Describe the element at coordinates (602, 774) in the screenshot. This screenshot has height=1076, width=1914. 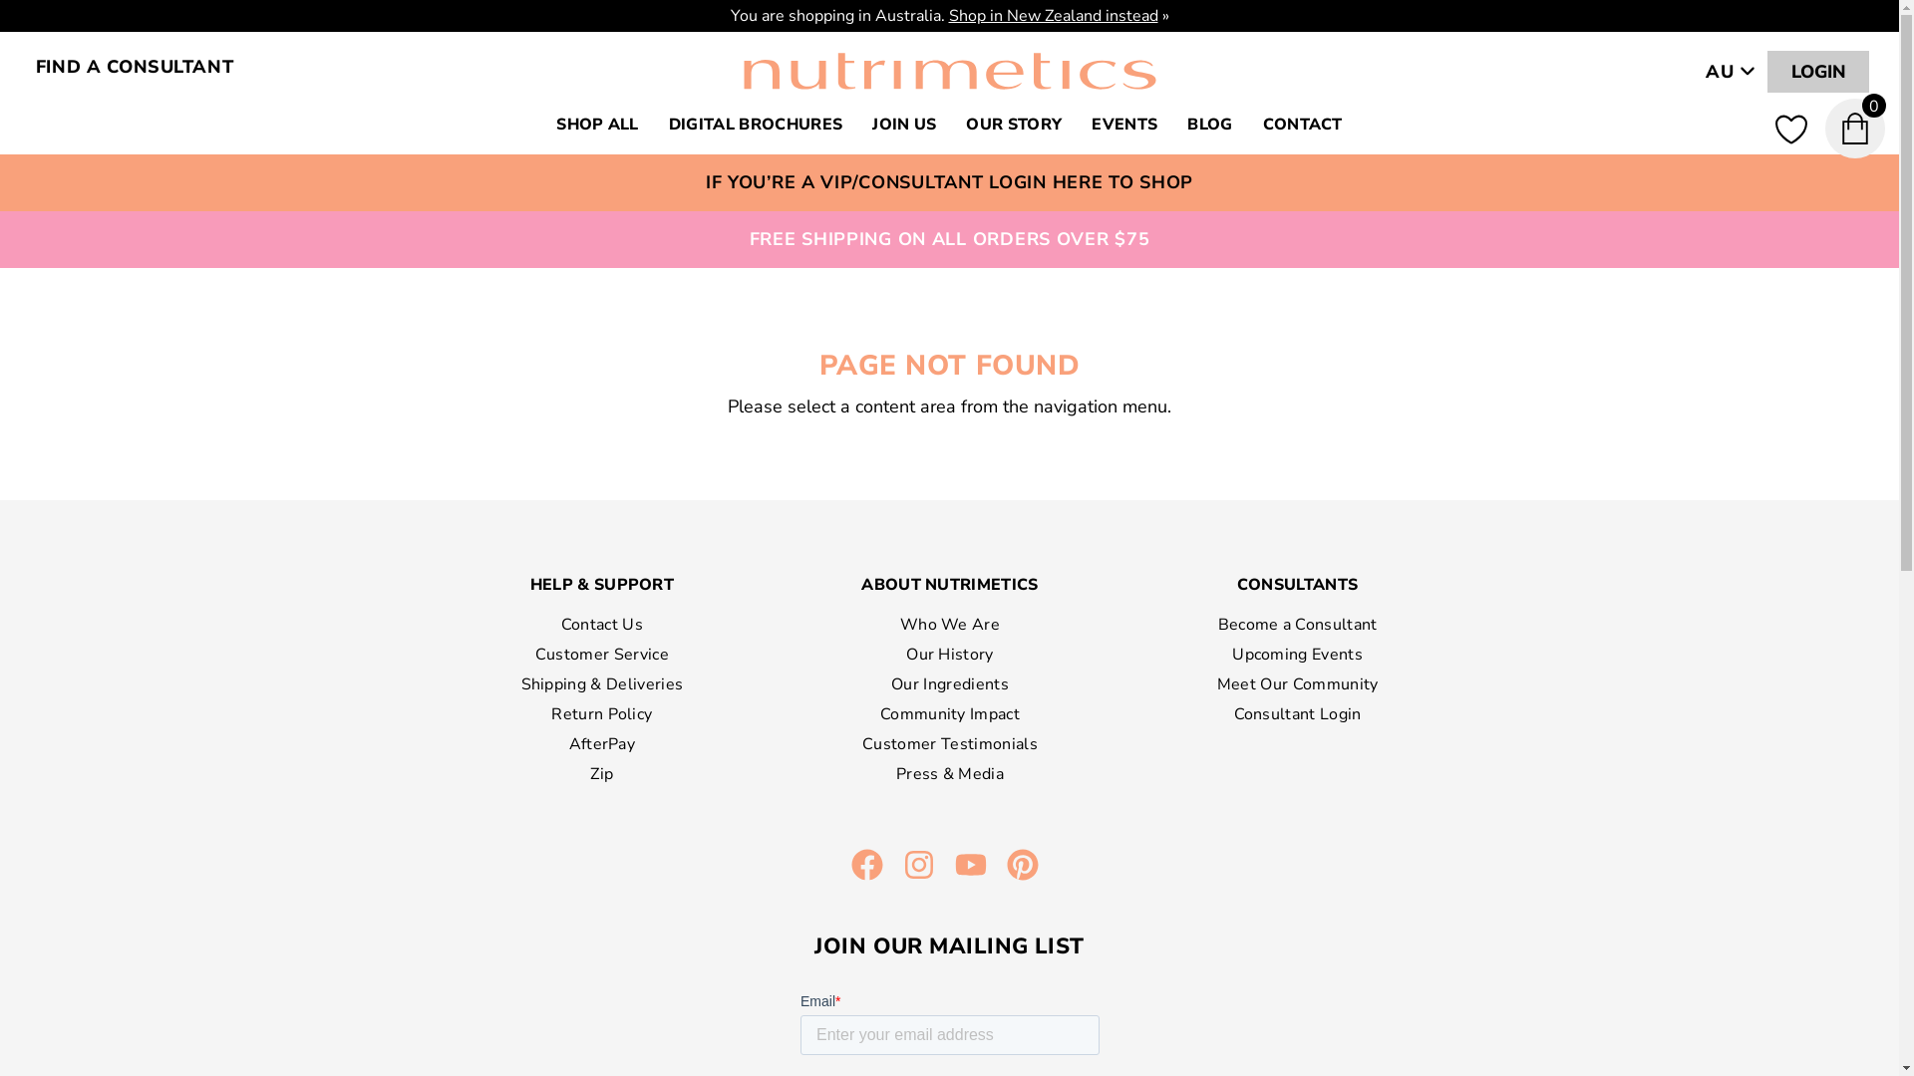
I see `Zip` at that location.